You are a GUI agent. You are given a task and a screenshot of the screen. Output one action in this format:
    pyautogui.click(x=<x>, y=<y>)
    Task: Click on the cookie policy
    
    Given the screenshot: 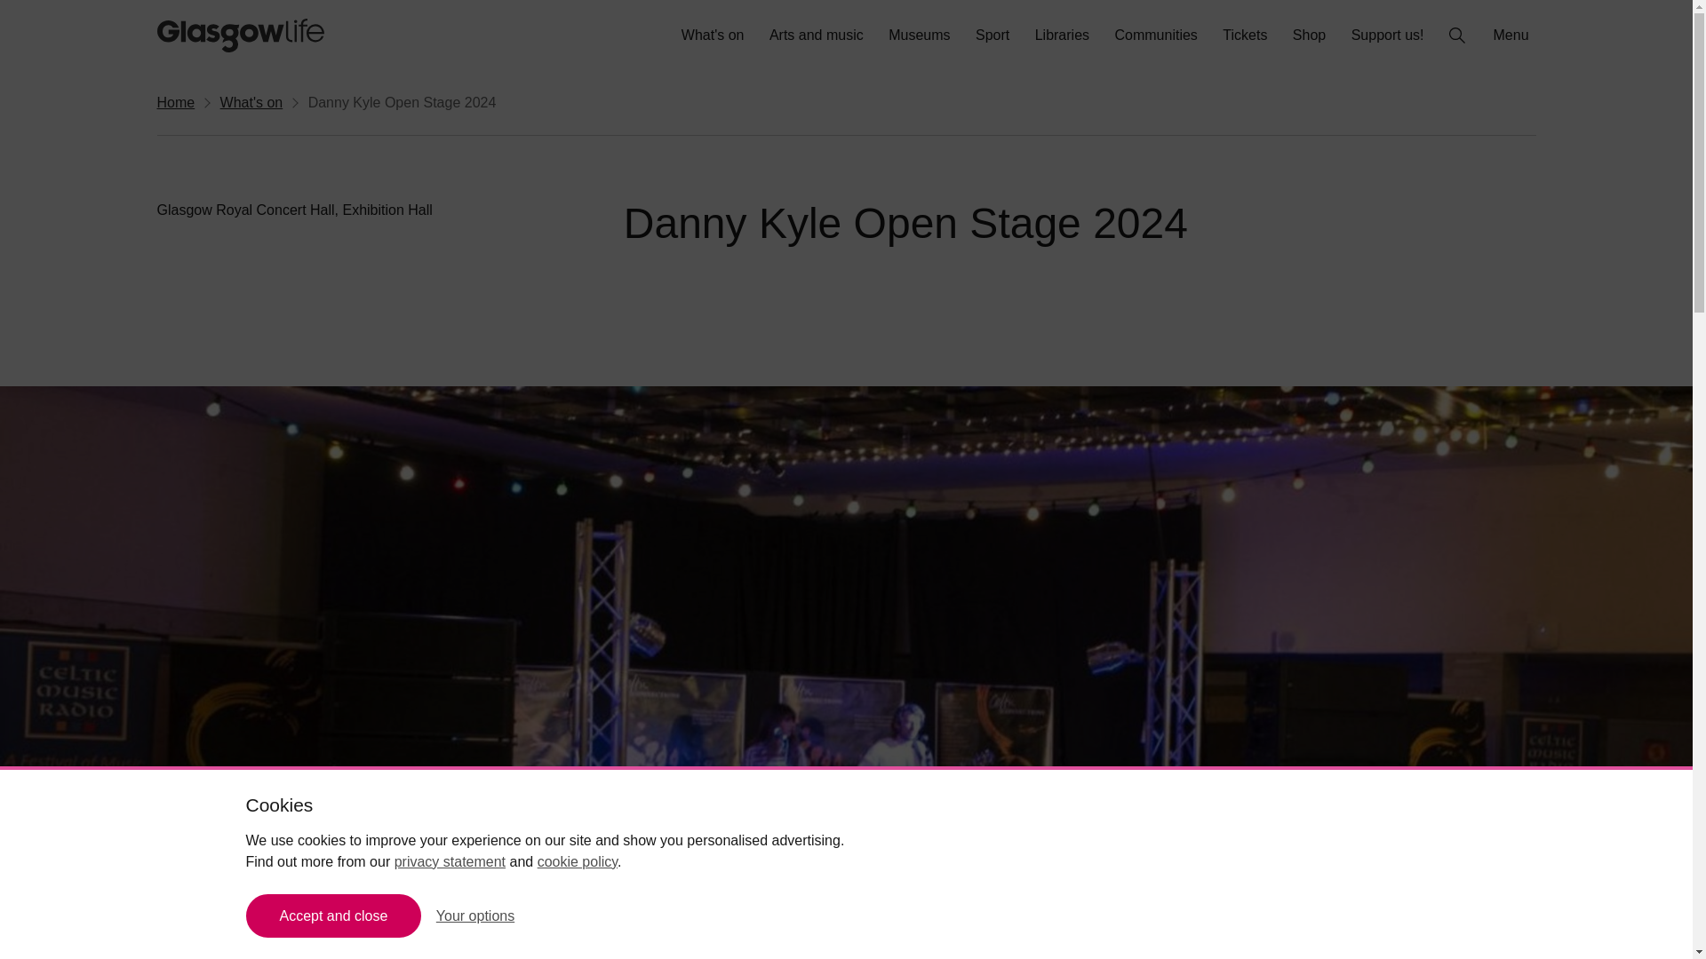 What is the action you would take?
    pyautogui.click(x=578, y=861)
    